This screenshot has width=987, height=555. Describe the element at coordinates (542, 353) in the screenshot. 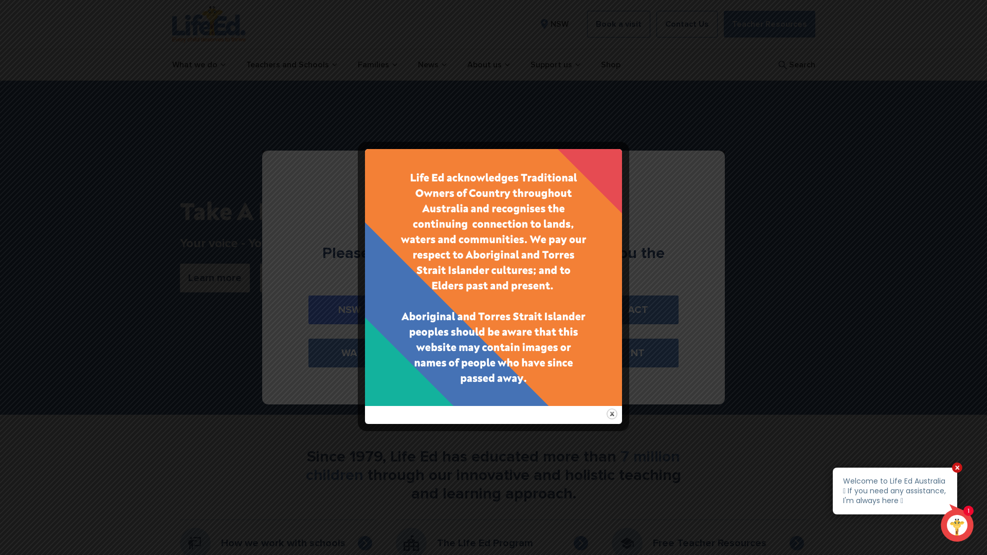

I see `TAS` at that location.